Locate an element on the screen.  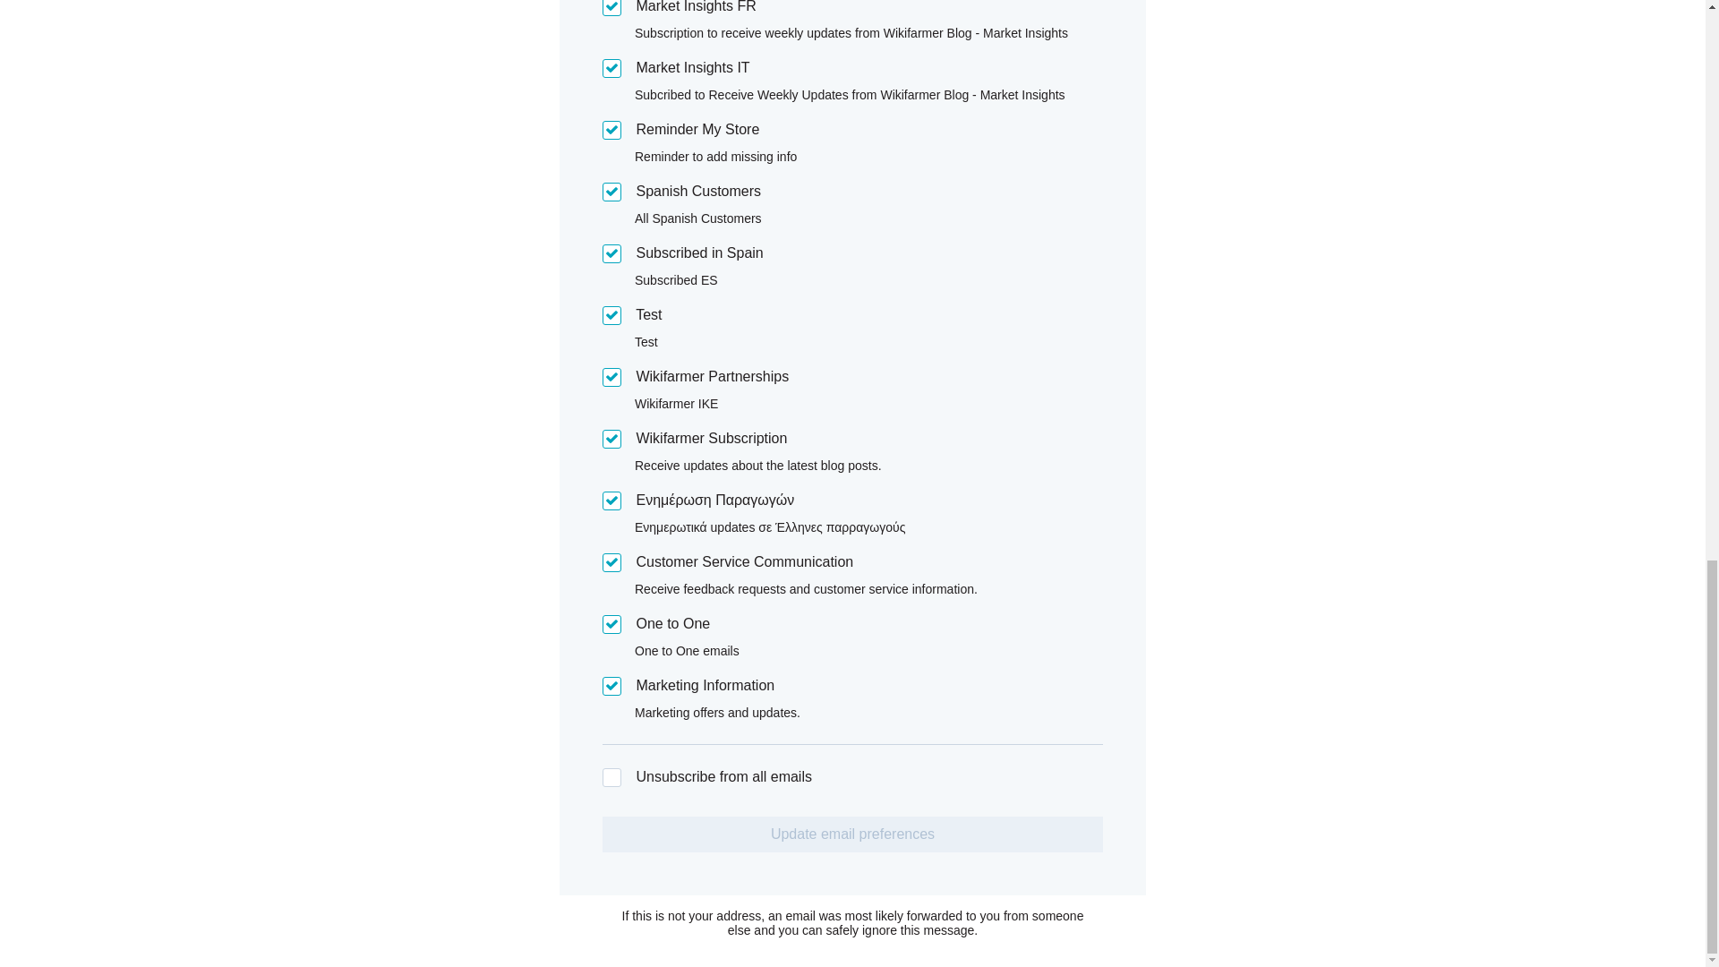
on is located at coordinates (611, 624).